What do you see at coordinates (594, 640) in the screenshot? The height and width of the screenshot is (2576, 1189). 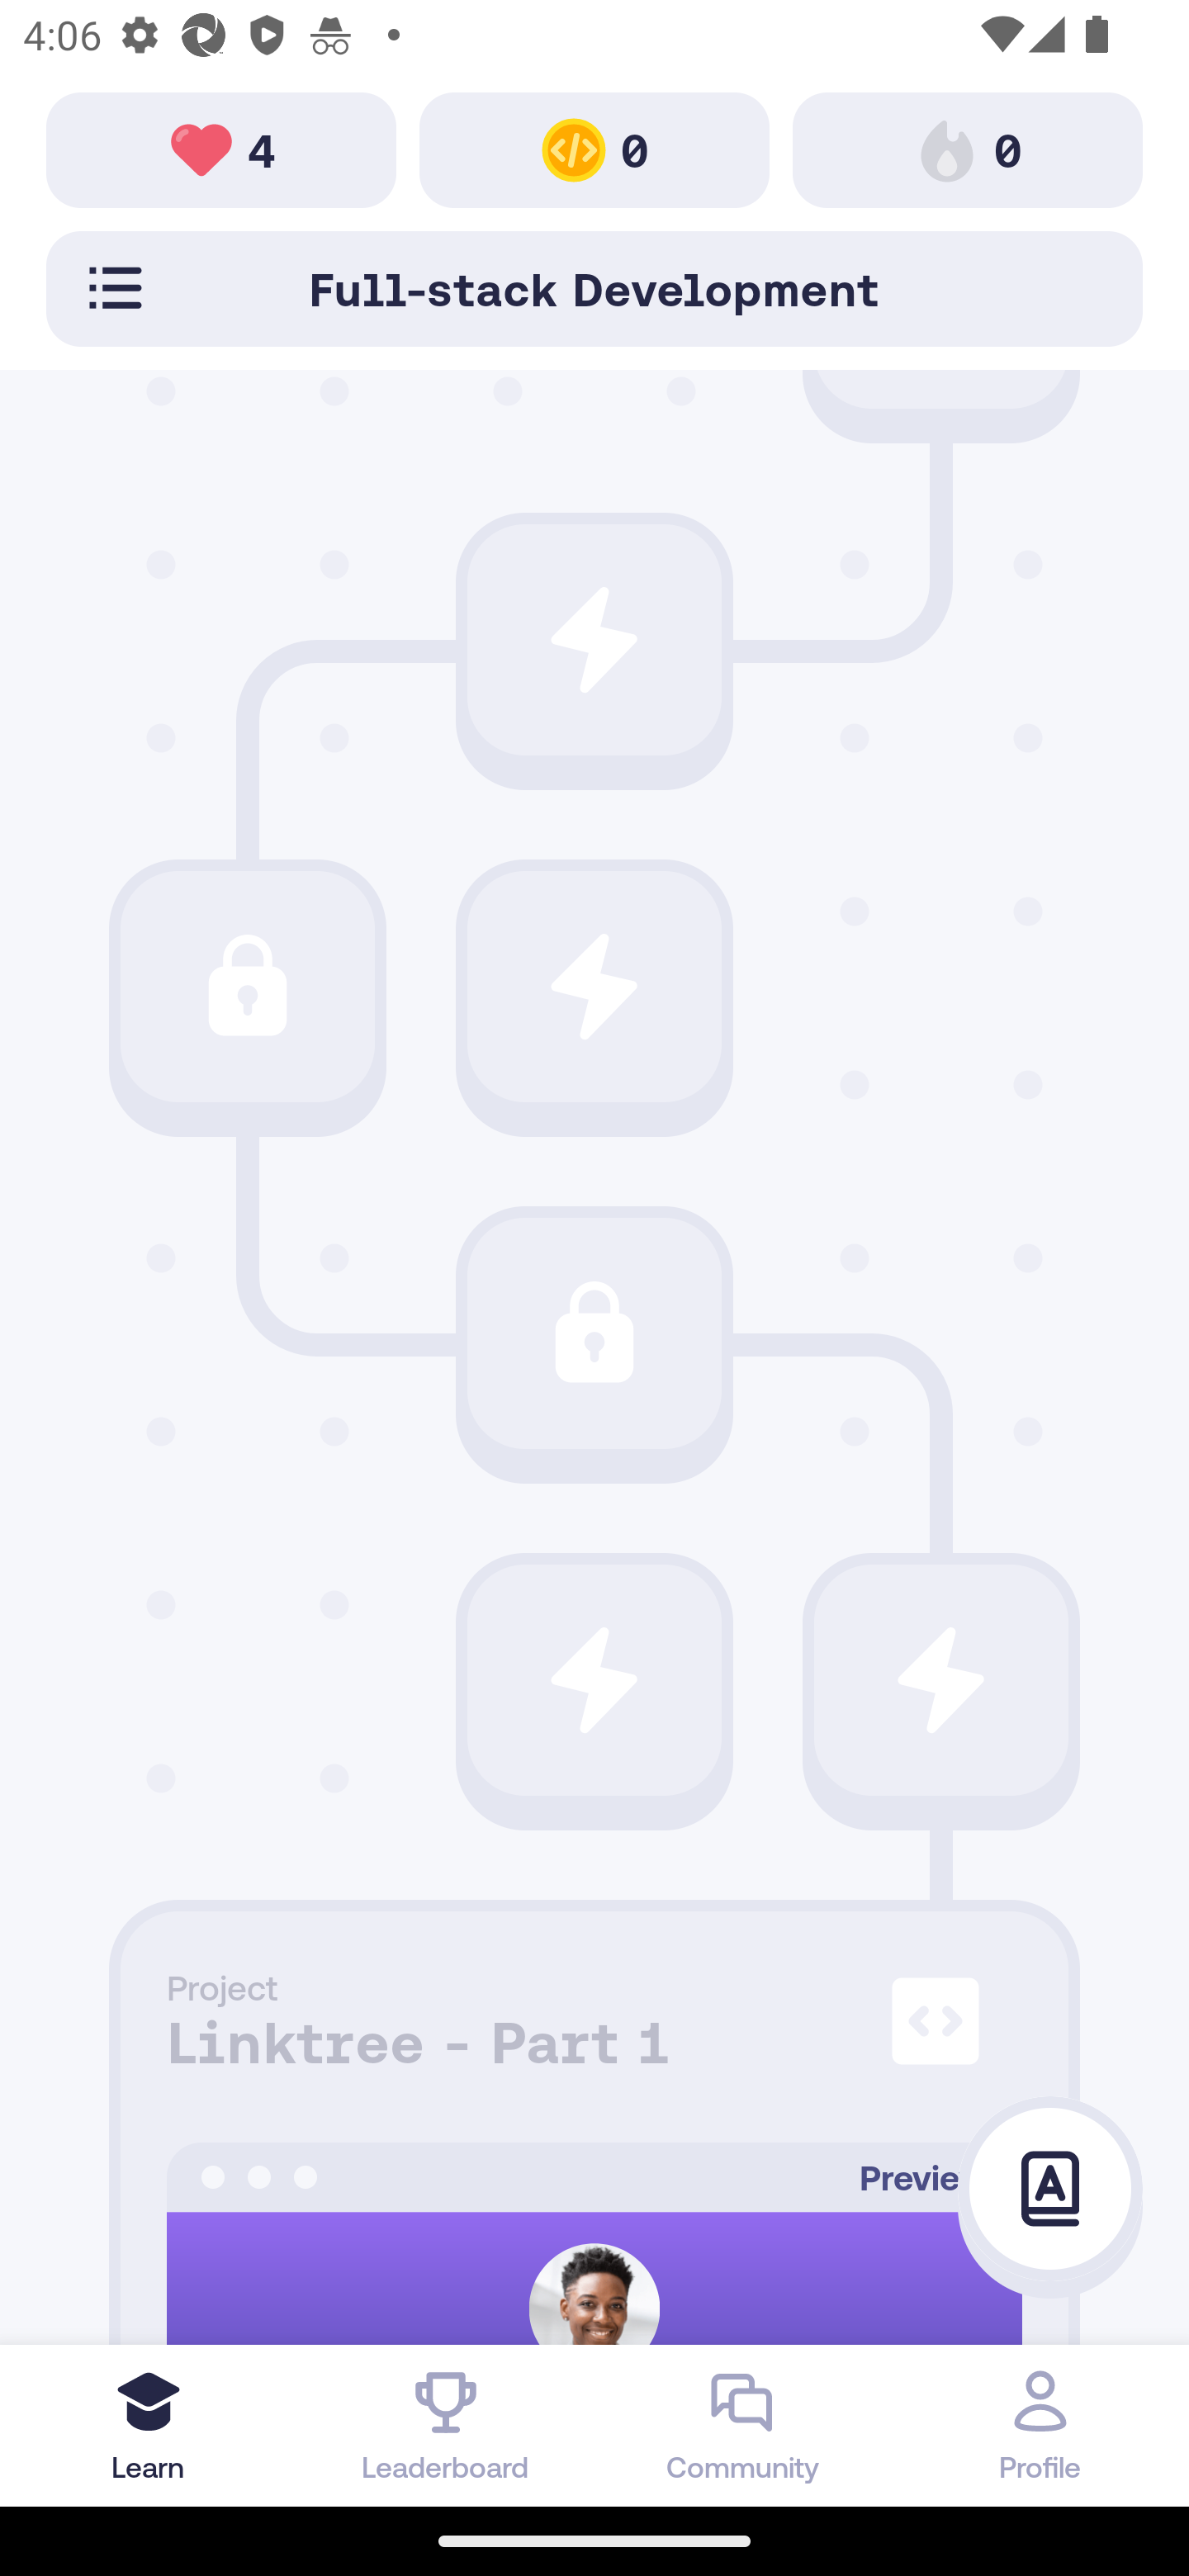 I see `Path Icon` at bounding box center [594, 640].